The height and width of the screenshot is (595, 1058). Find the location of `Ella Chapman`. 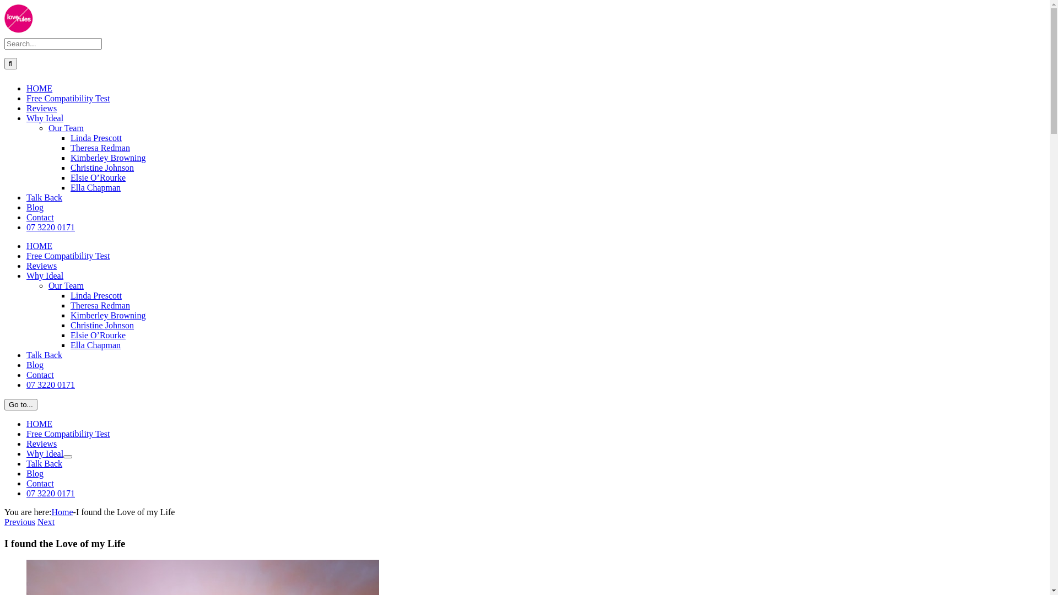

Ella Chapman is located at coordinates (96, 187).